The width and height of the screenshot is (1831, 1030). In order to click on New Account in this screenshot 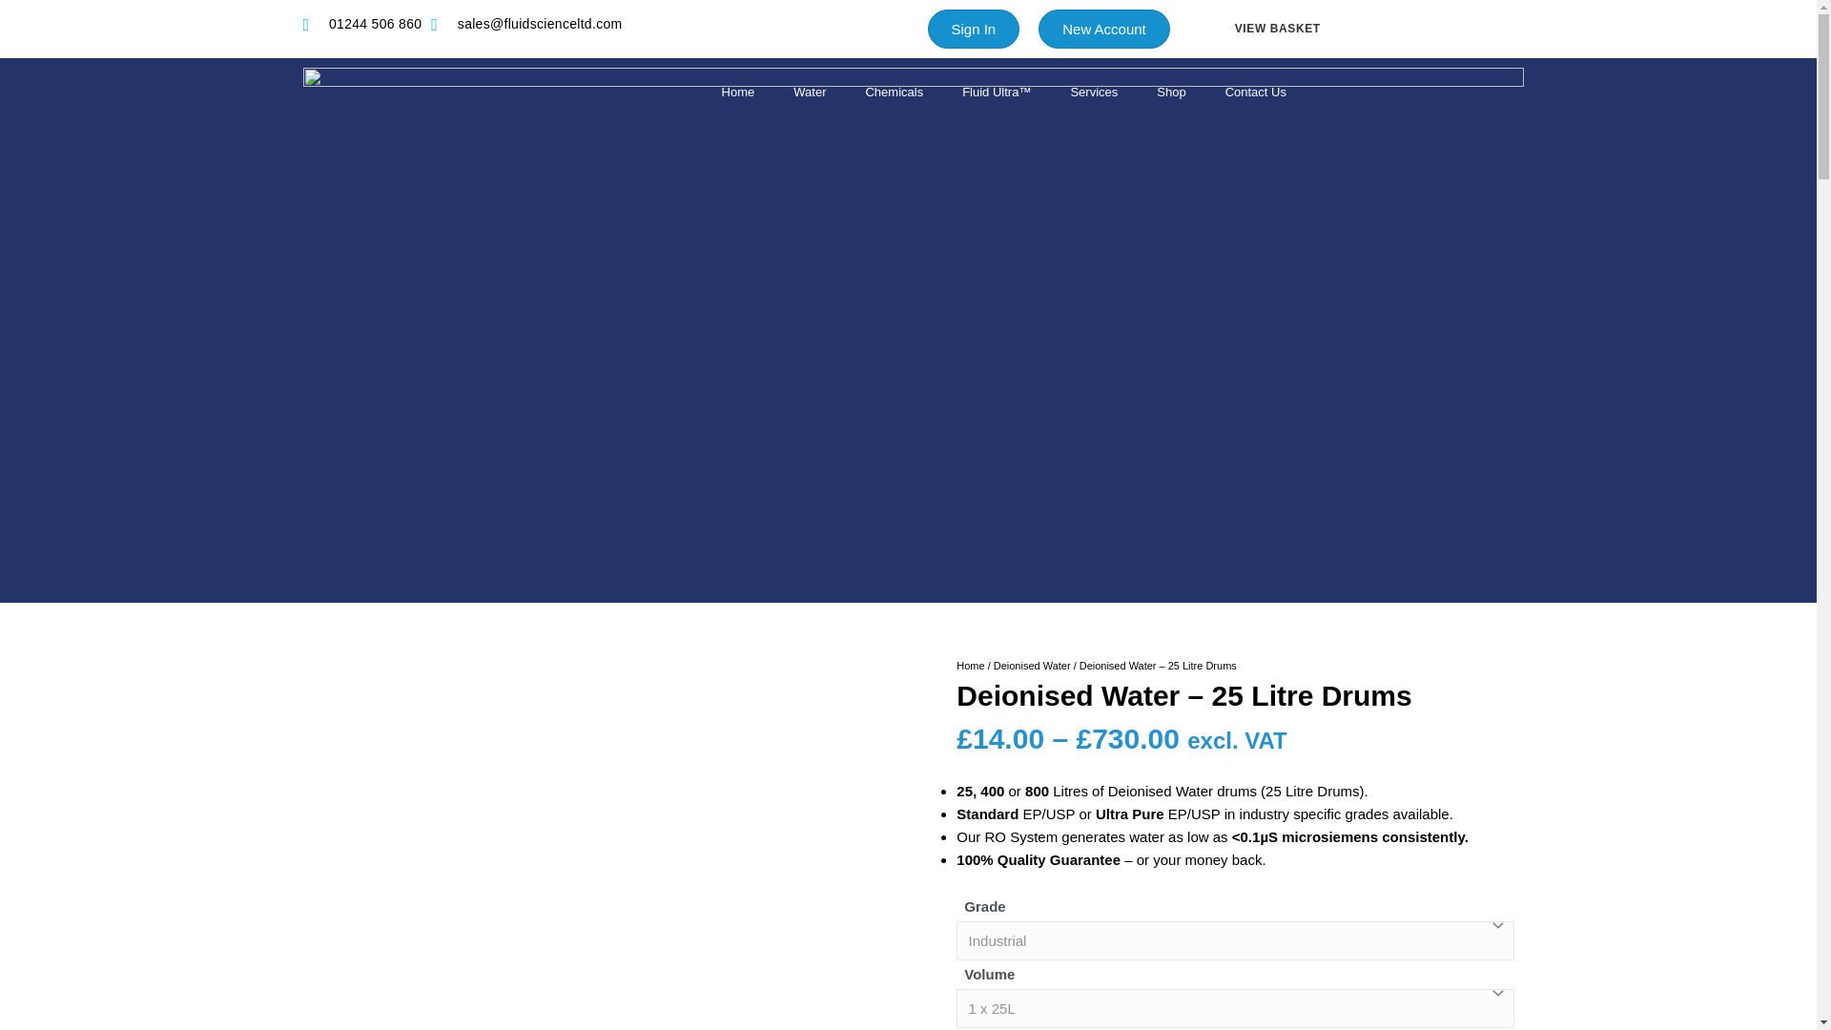, I will do `click(1103, 29)`.